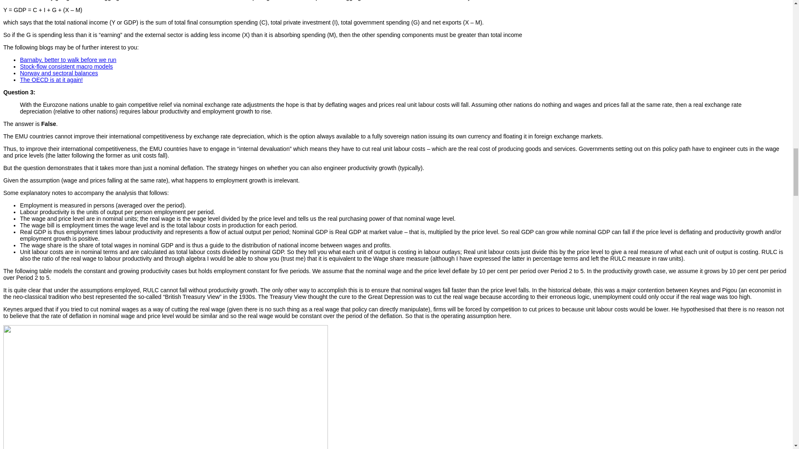 This screenshot has width=799, height=449. Describe the element at coordinates (66, 67) in the screenshot. I see `Stock-flow consistent macro models` at that location.